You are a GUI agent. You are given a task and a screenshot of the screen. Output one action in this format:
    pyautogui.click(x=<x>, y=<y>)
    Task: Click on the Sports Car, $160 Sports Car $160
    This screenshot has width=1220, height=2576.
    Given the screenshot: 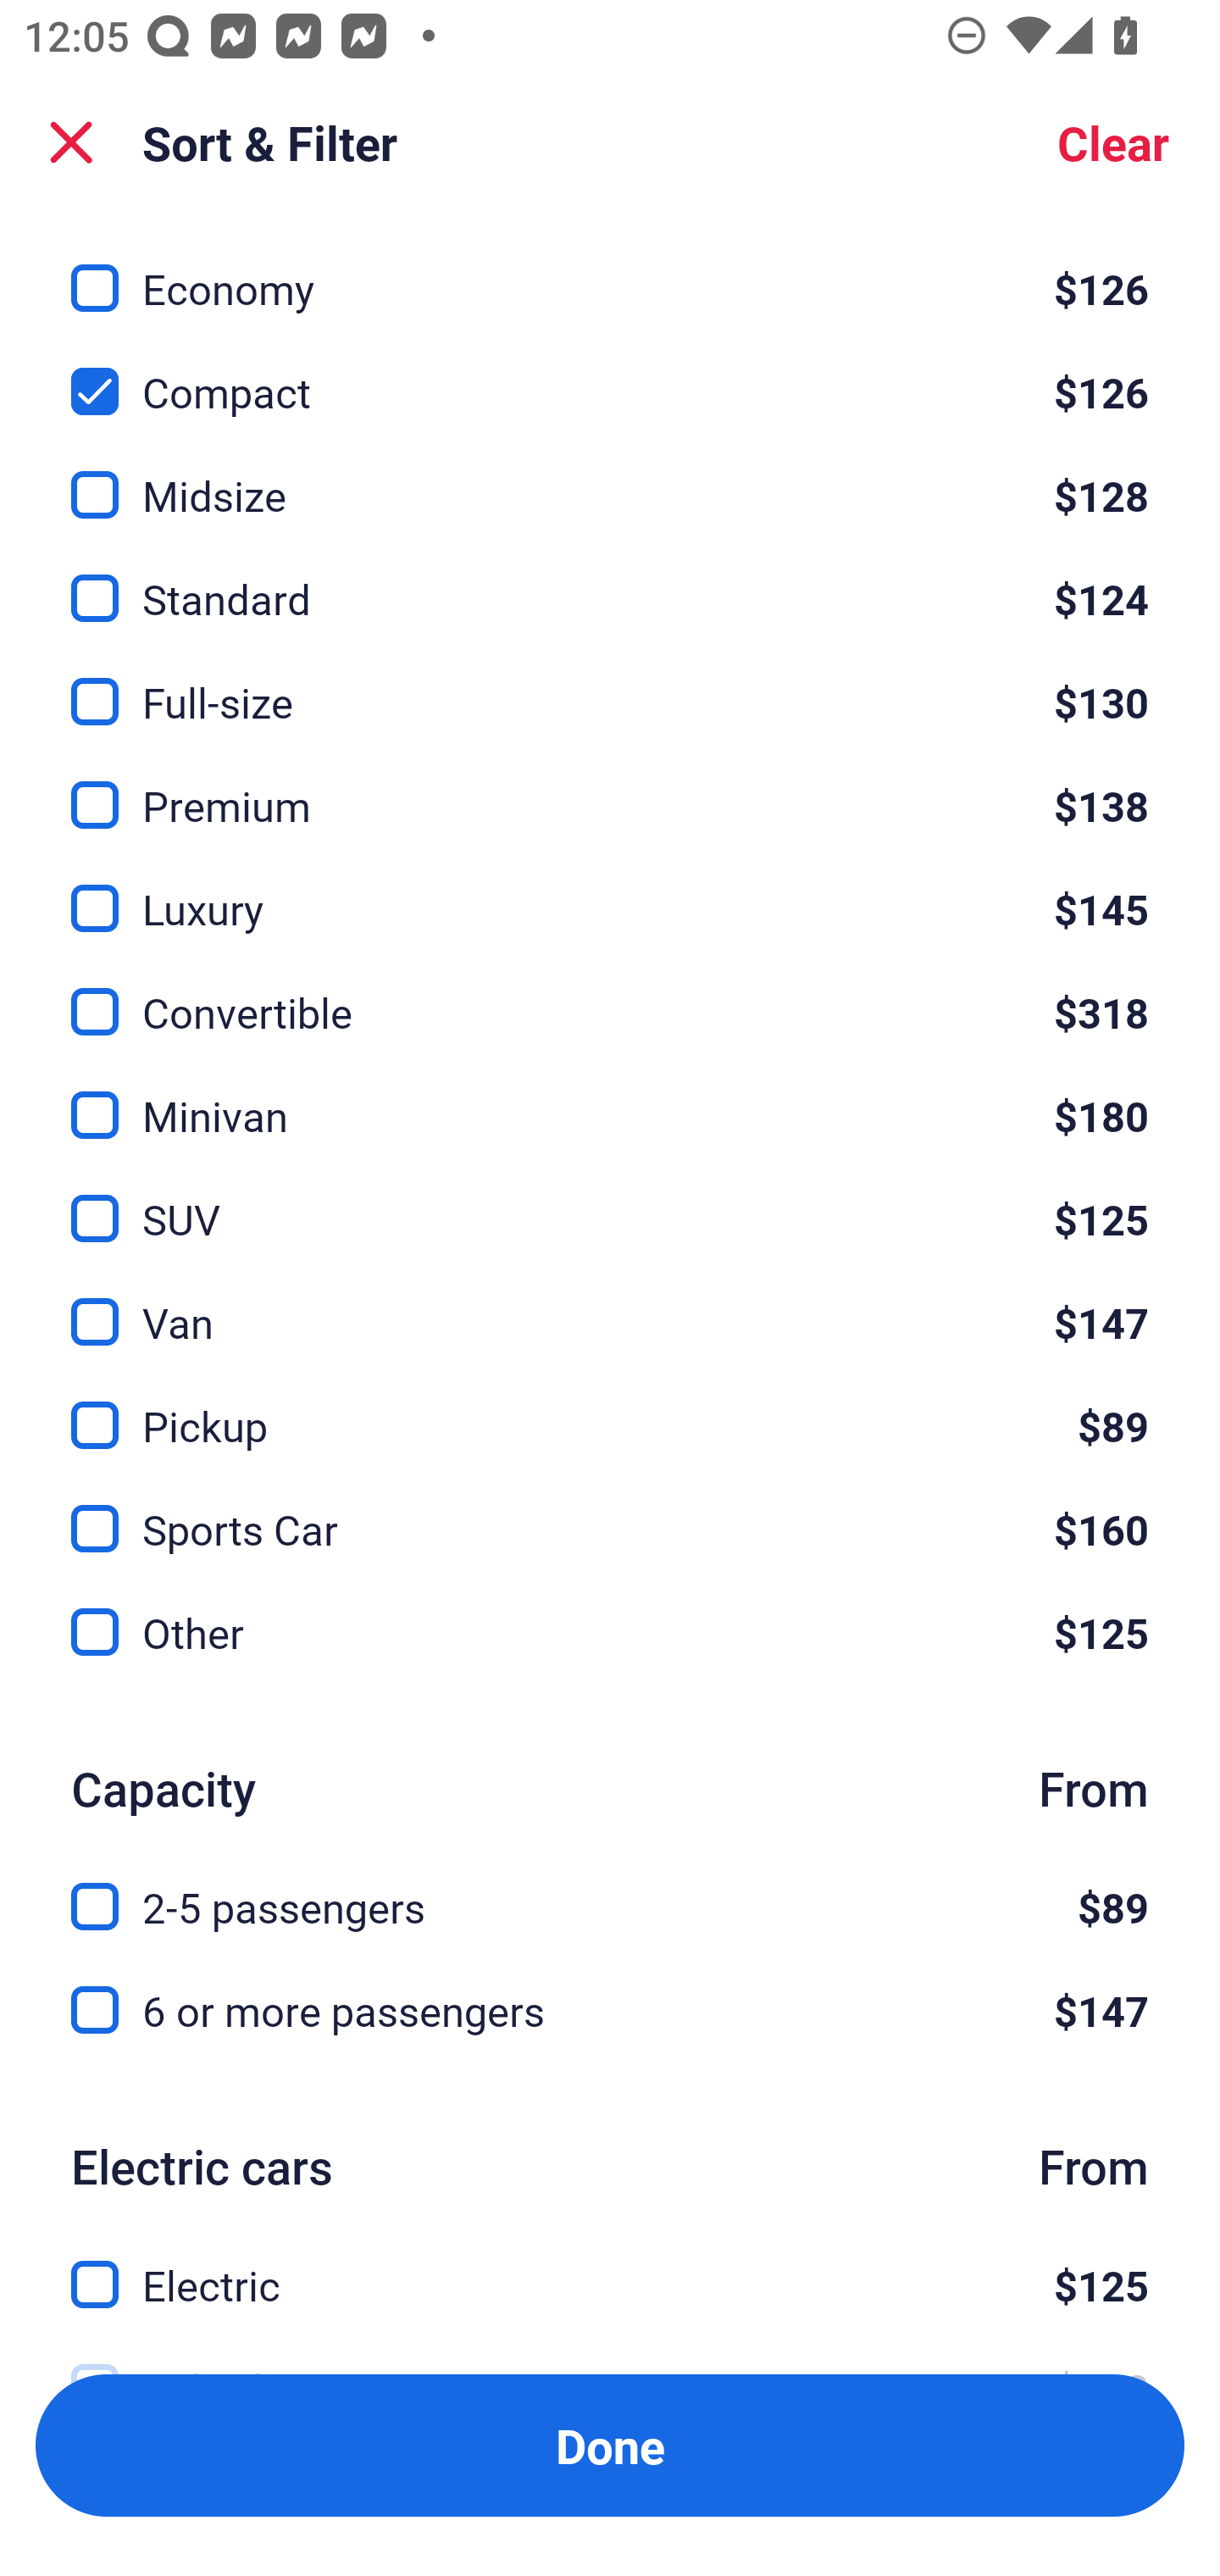 What is the action you would take?
    pyautogui.click(x=610, y=1509)
    